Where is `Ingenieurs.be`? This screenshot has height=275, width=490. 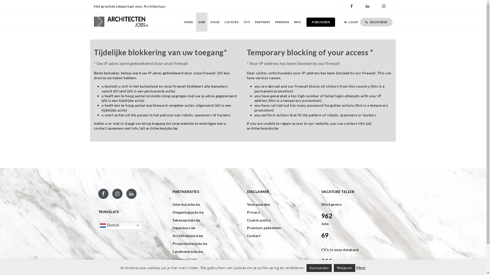
Ingenieurs.be is located at coordinates (206, 228).